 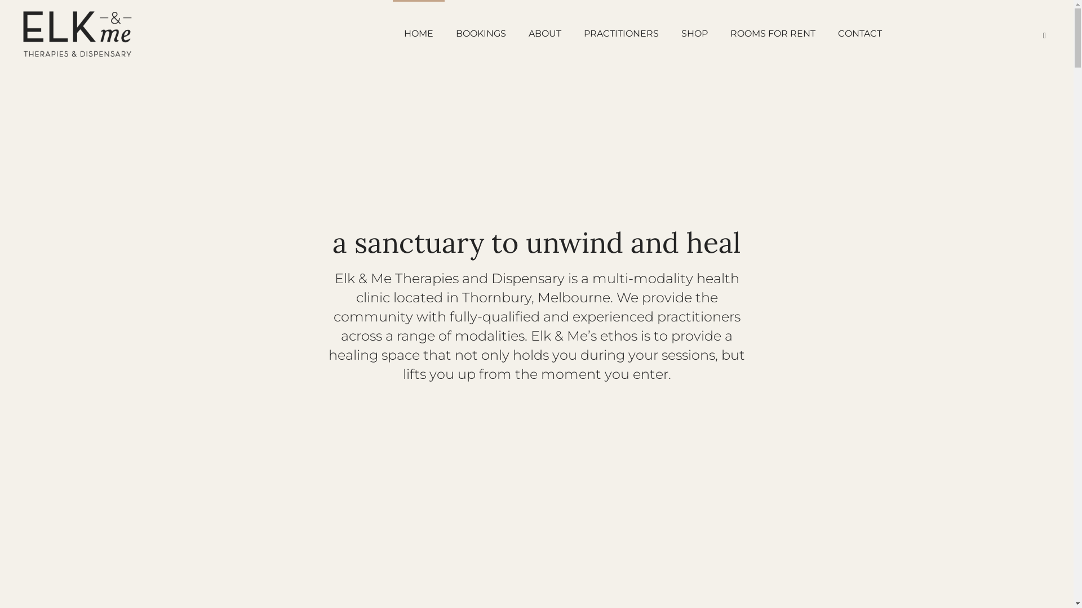 I want to click on BOOKINGS, so click(x=481, y=34).